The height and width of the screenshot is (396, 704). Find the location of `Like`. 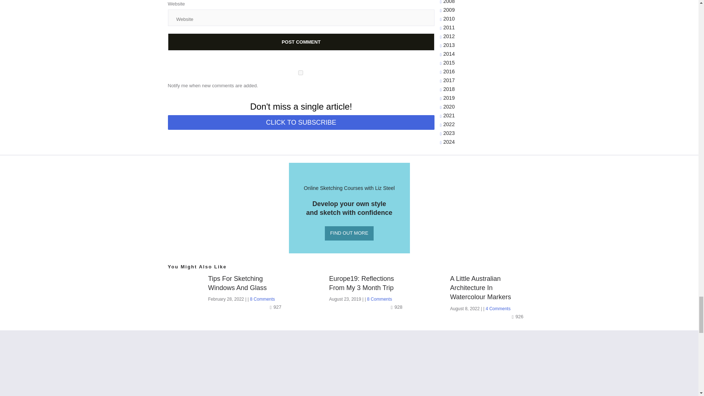

Like is located at coordinates (397, 307).